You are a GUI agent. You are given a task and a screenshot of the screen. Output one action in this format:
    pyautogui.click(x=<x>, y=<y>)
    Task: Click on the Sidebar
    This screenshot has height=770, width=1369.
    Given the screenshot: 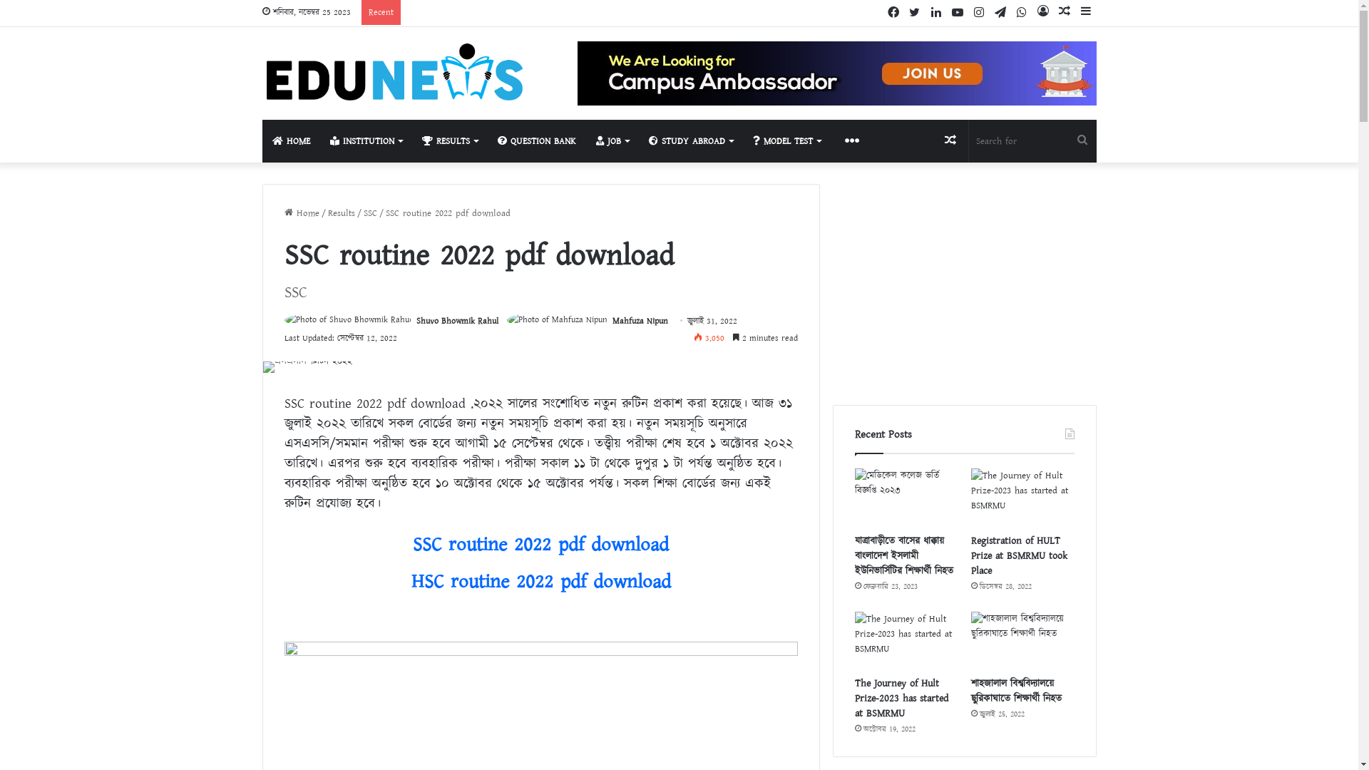 What is the action you would take?
    pyautogui.click(x=1086, y=13)
    